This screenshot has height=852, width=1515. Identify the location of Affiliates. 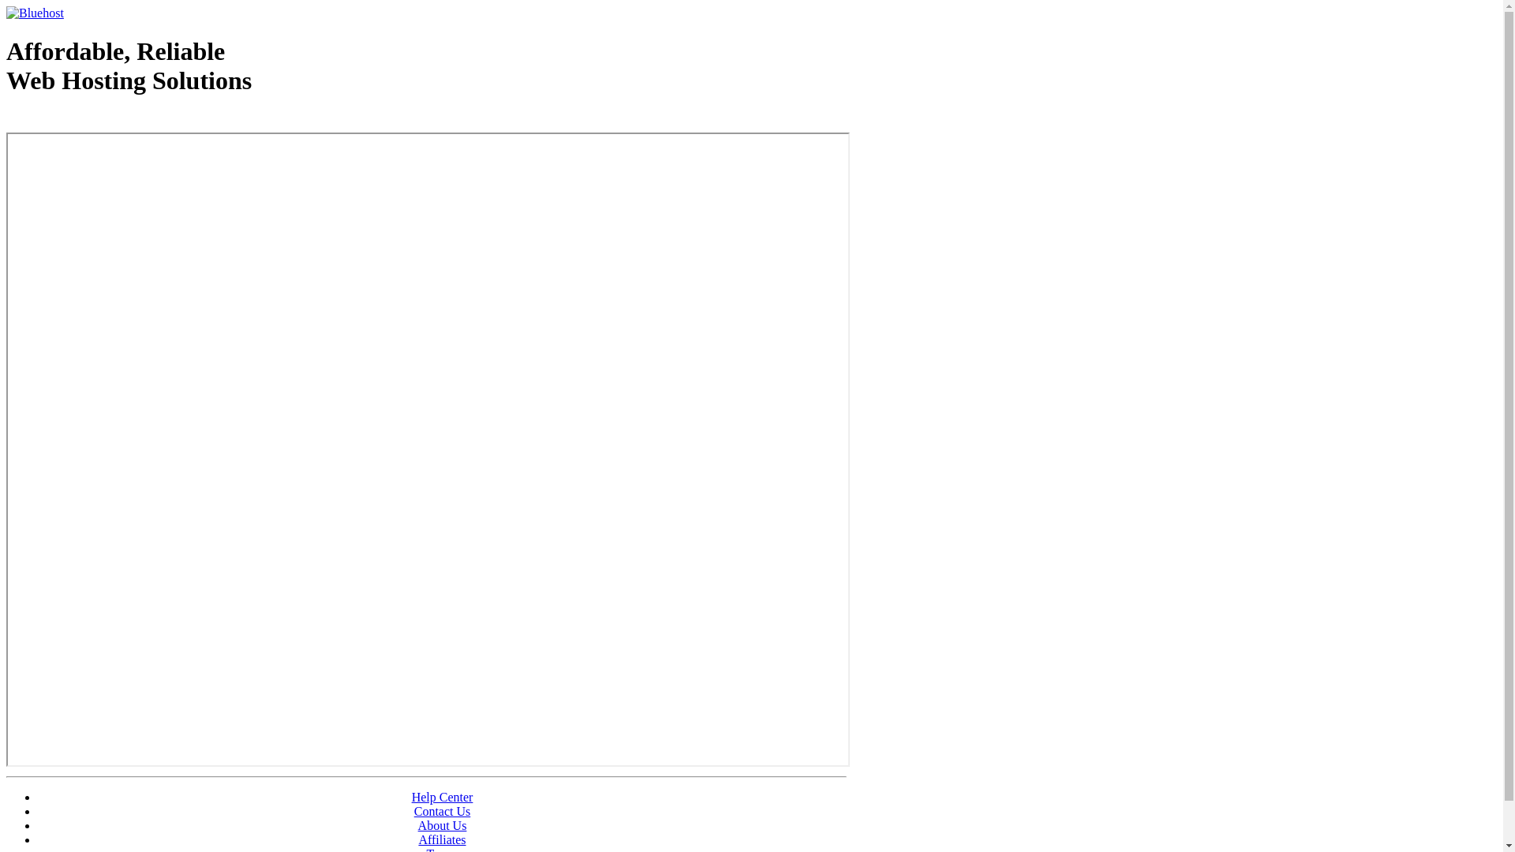
(442, 839).